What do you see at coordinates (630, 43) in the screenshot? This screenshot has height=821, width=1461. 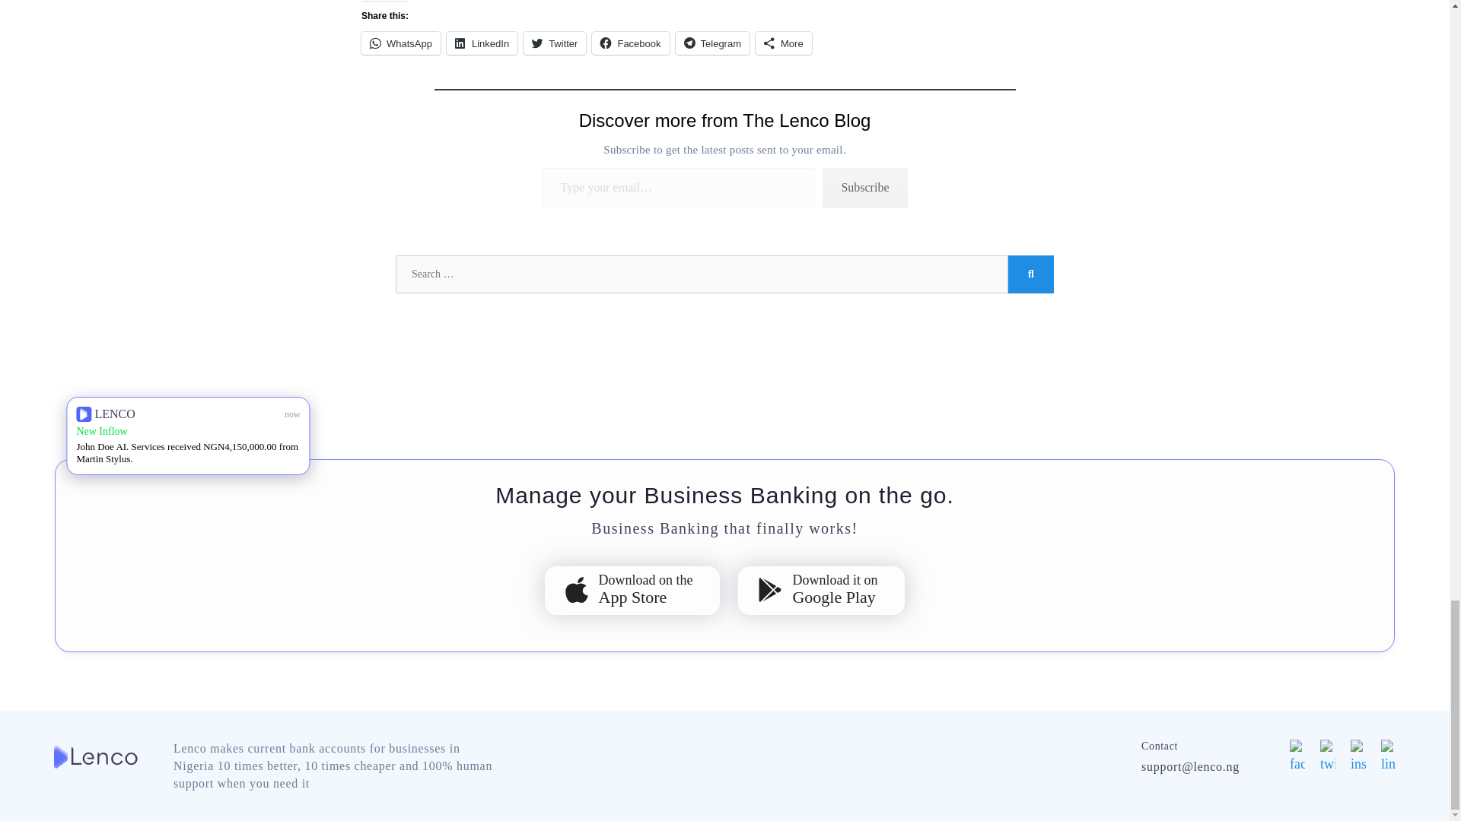 I see `Click to share on Facebook` at bounding box center [630, 43].